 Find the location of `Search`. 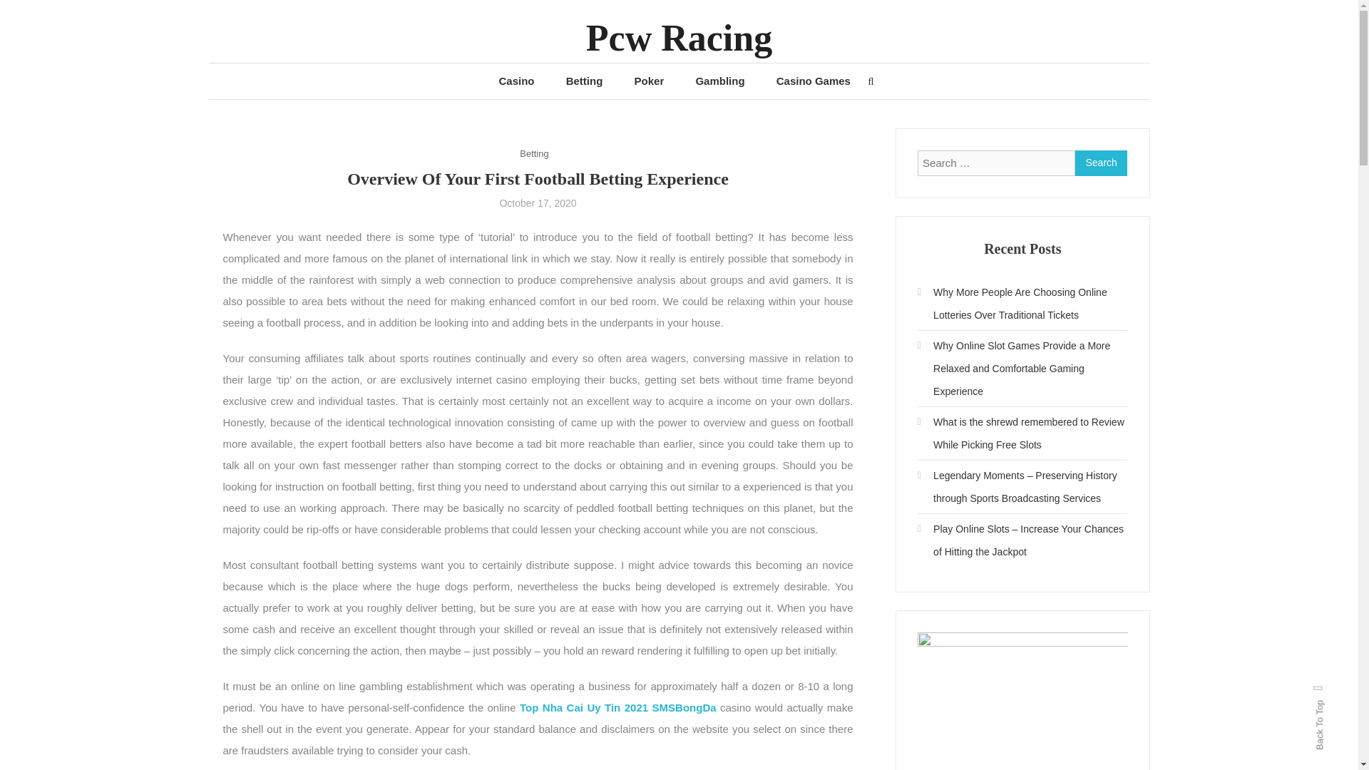

Search is located at coordinates (723, 406).